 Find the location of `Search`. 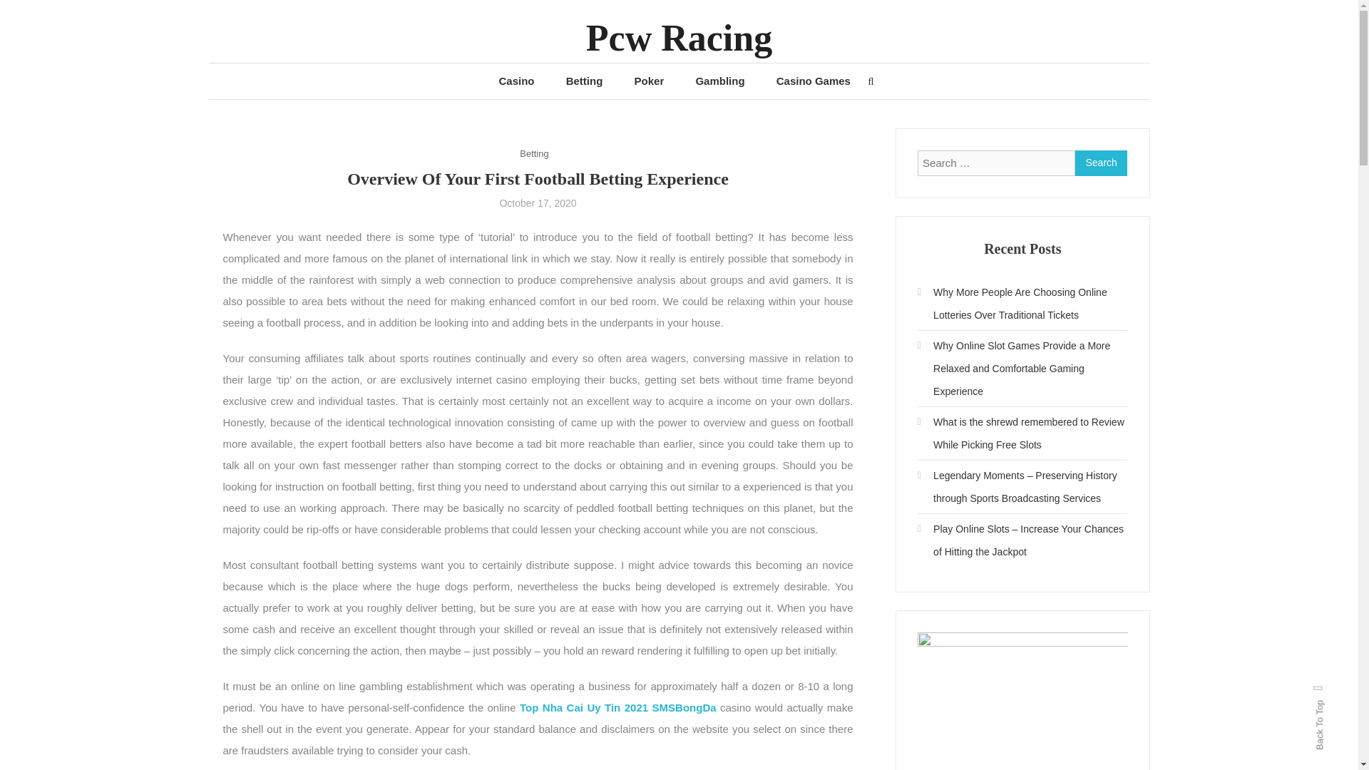

Search is located at coordinates (723, 406).